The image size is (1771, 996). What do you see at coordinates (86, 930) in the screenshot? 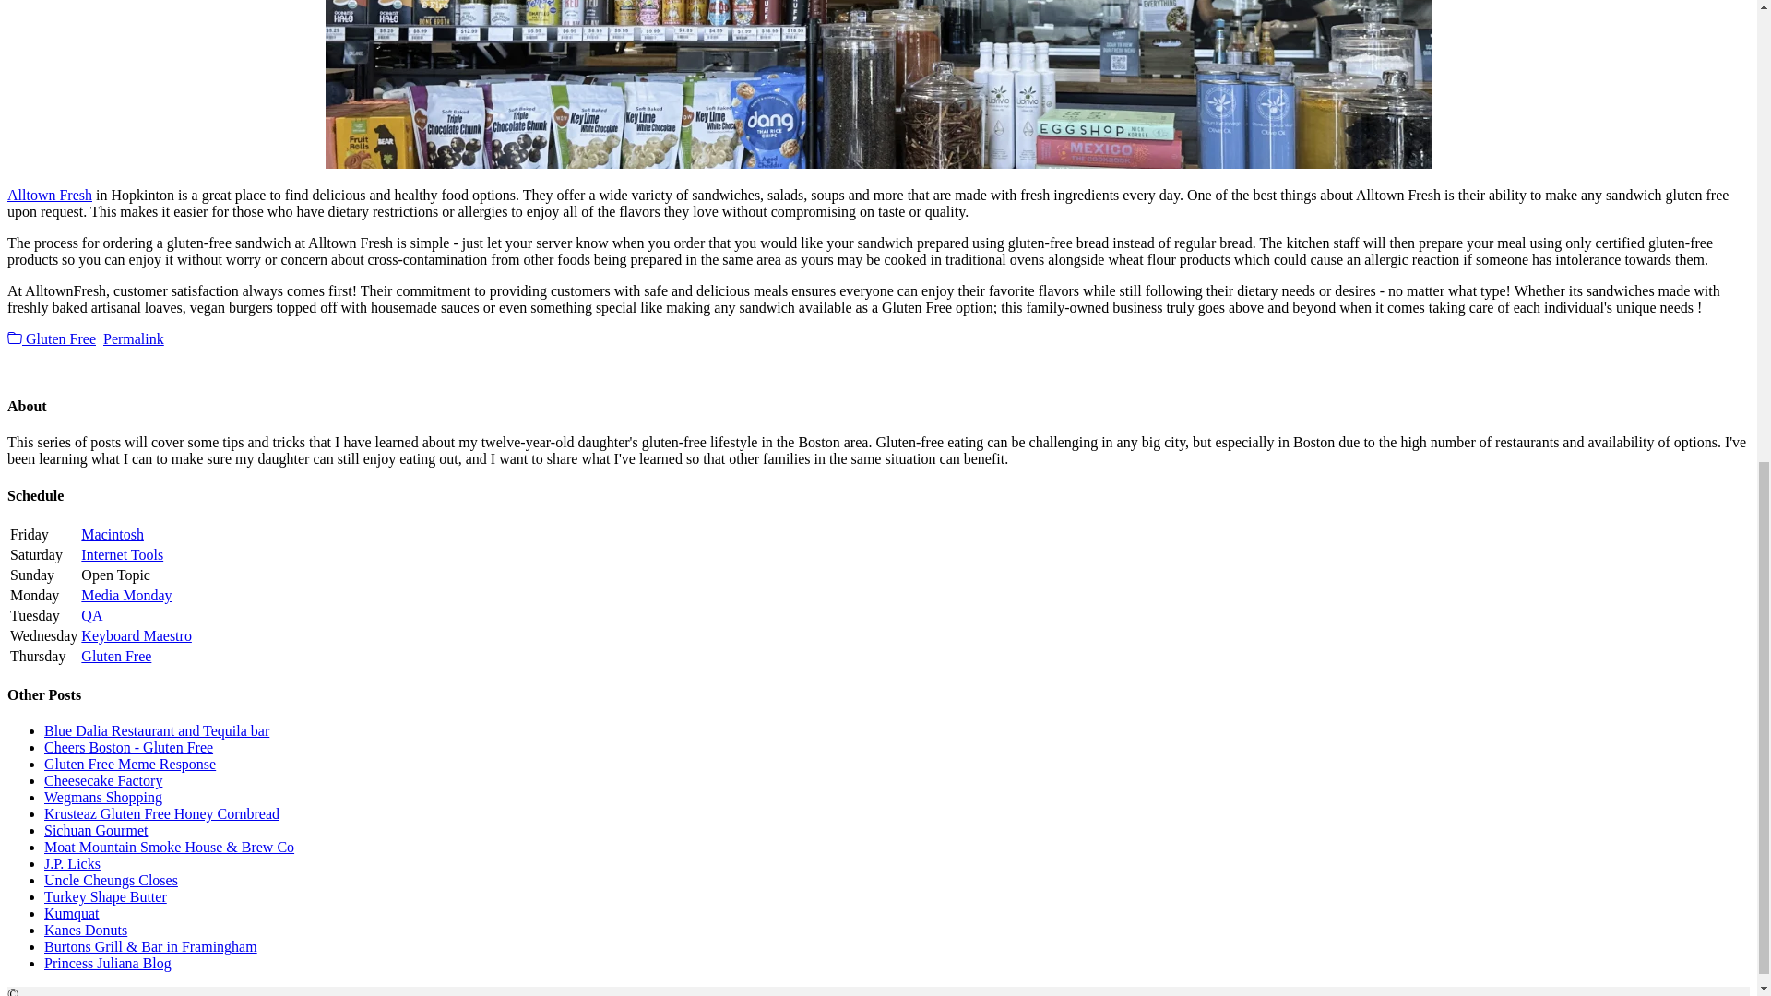
I see `Kanes Donuts` at bounding box center [86, 930].